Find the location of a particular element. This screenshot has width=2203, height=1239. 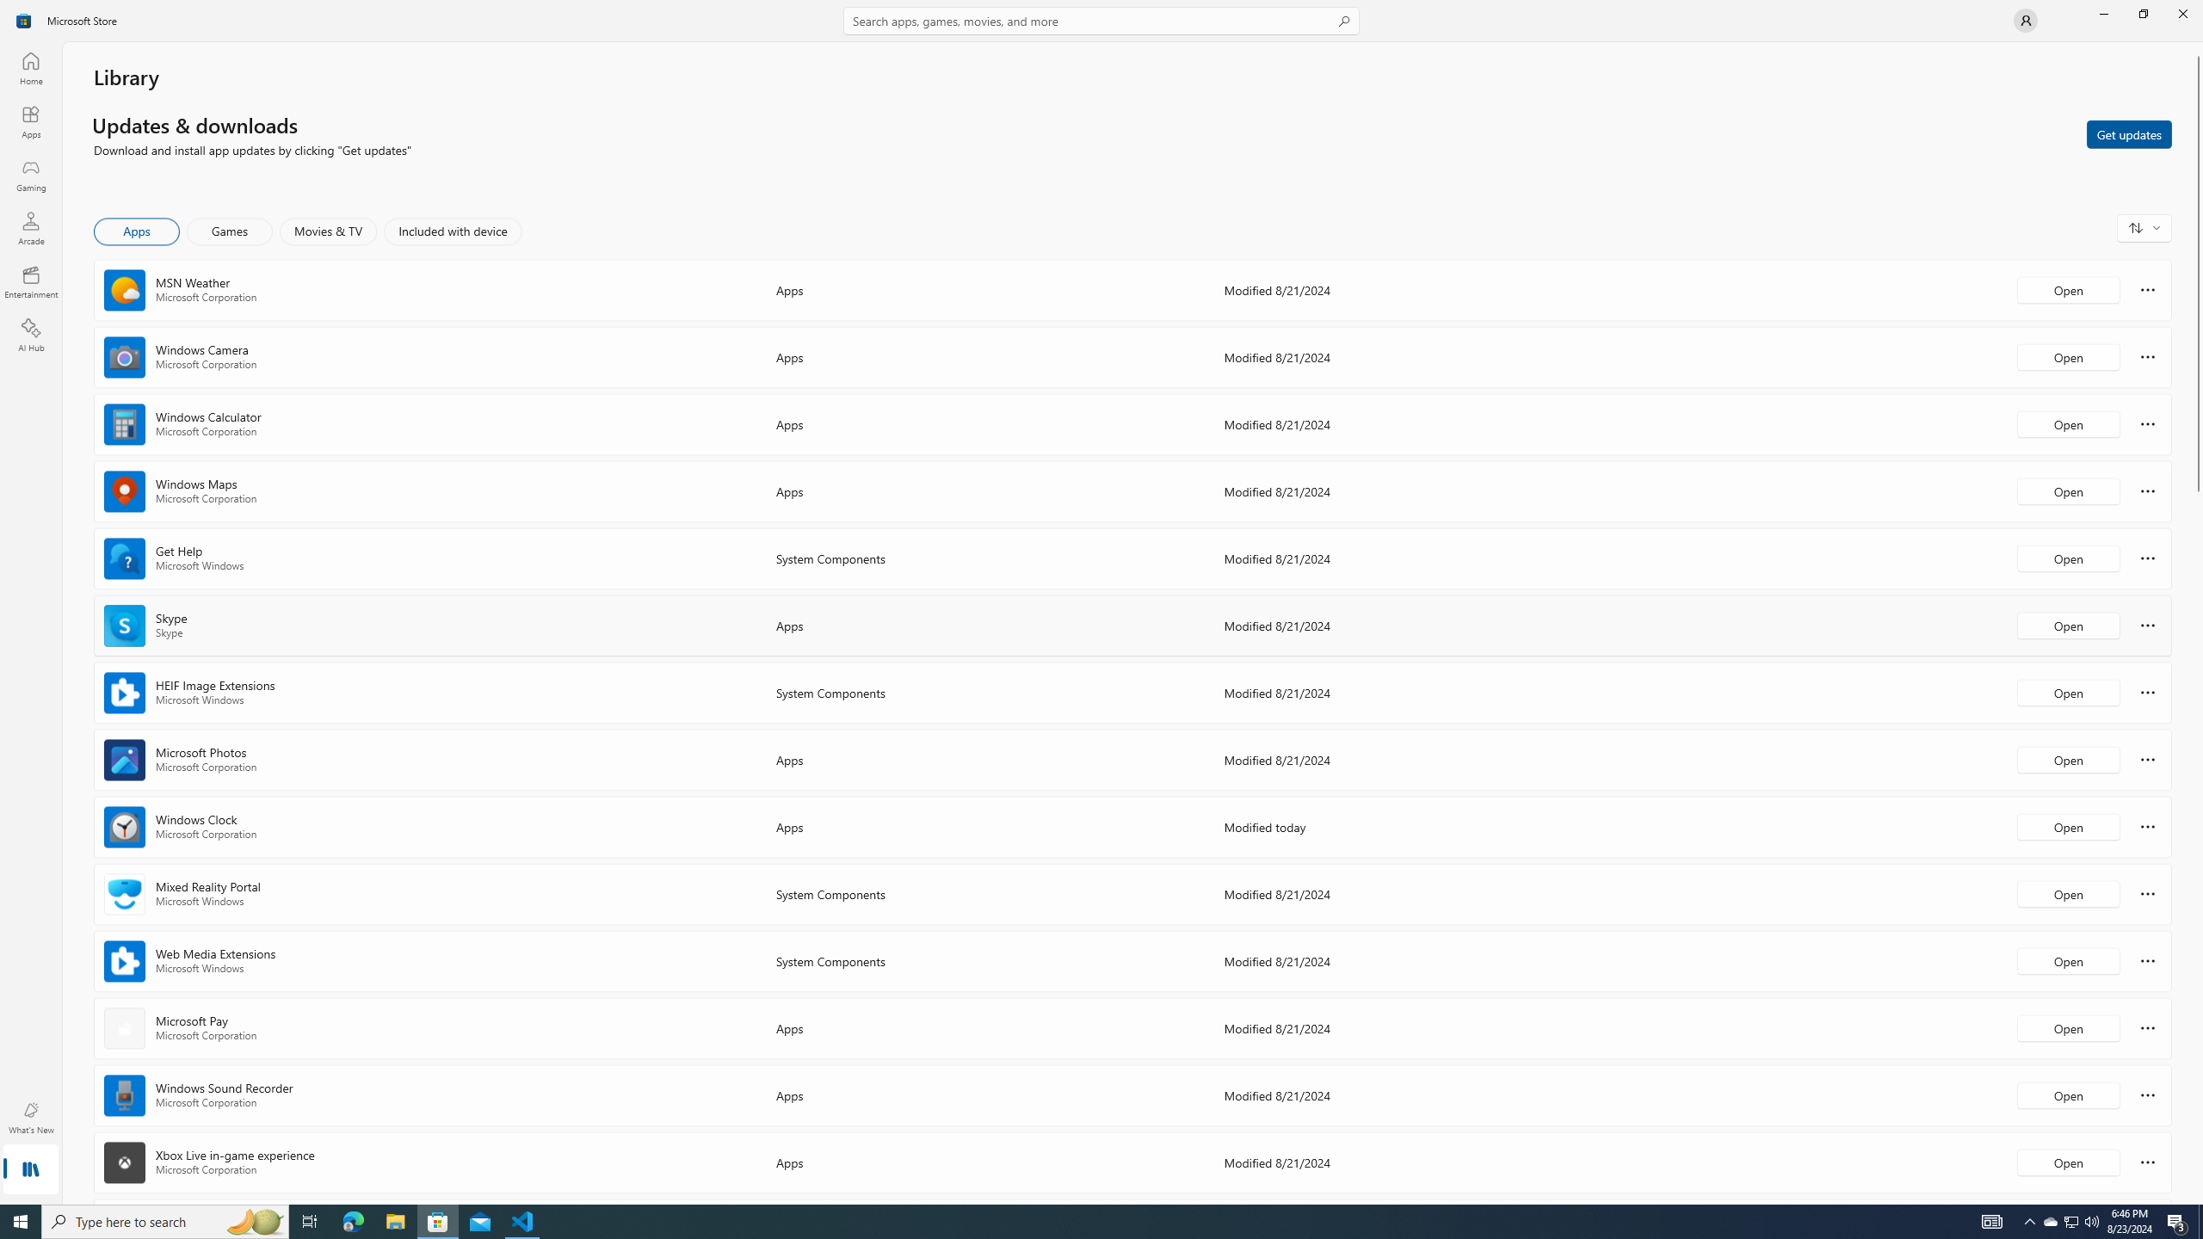

Entertainment is located at coordinates (31, 281).